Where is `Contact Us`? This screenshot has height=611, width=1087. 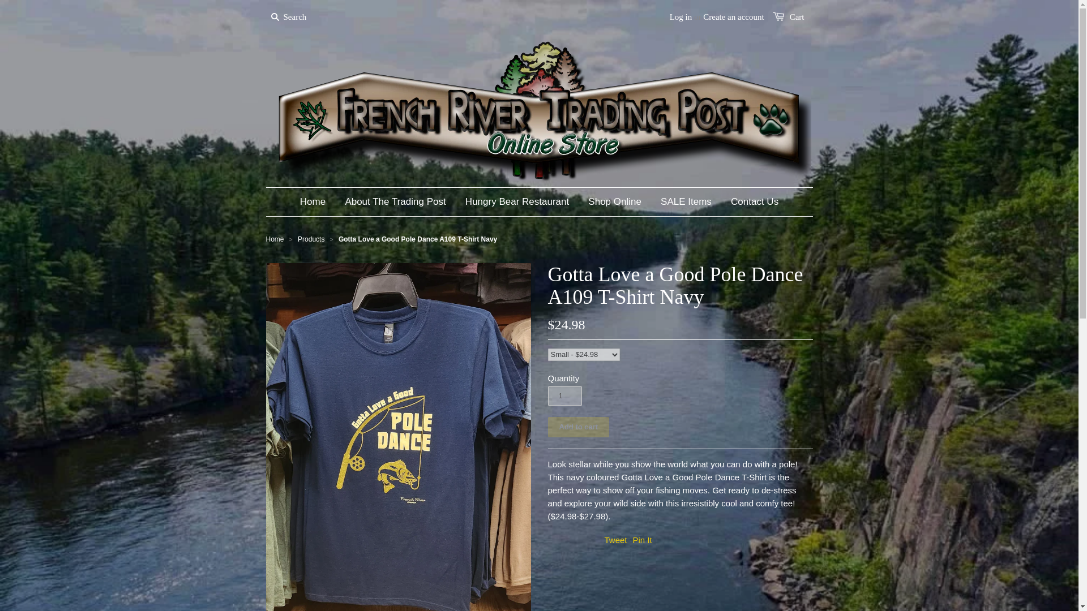 Contact Us is located at coordinates (755, 201).